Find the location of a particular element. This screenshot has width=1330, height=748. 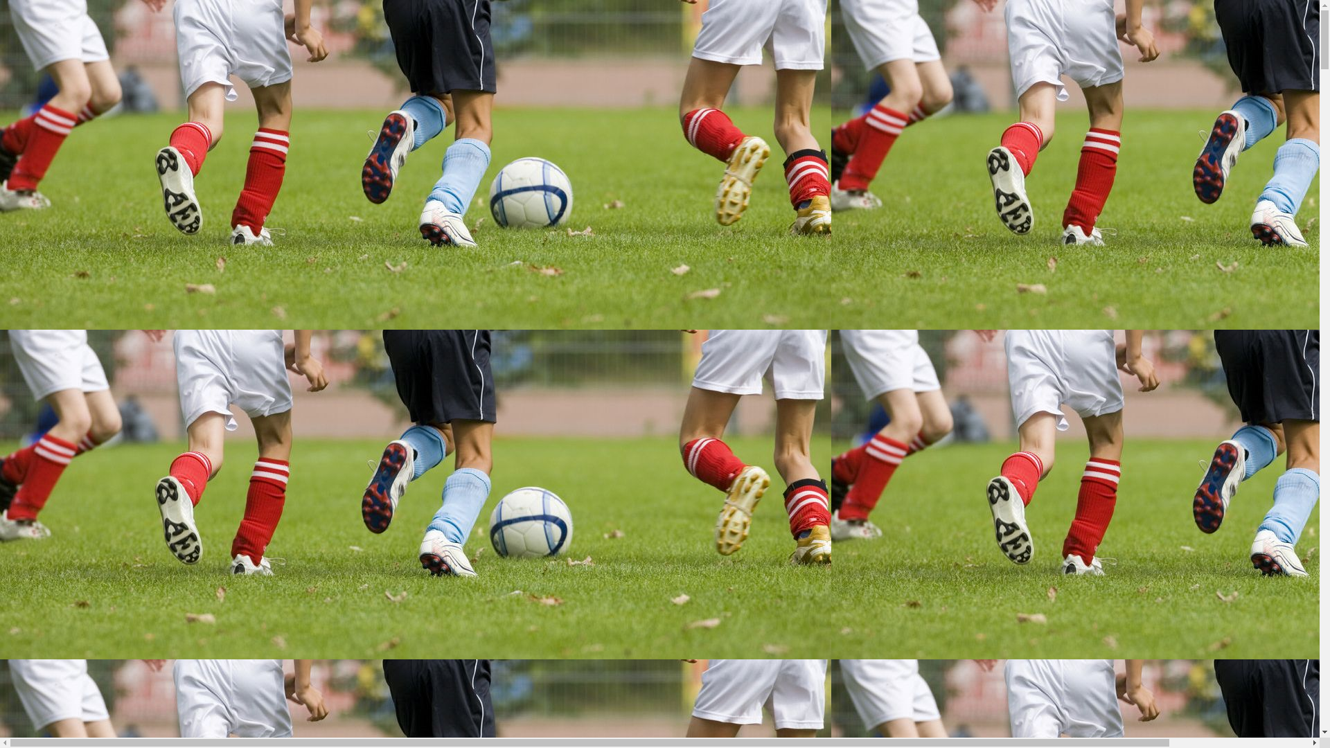

Aktive is located at coordinates (43, 715).